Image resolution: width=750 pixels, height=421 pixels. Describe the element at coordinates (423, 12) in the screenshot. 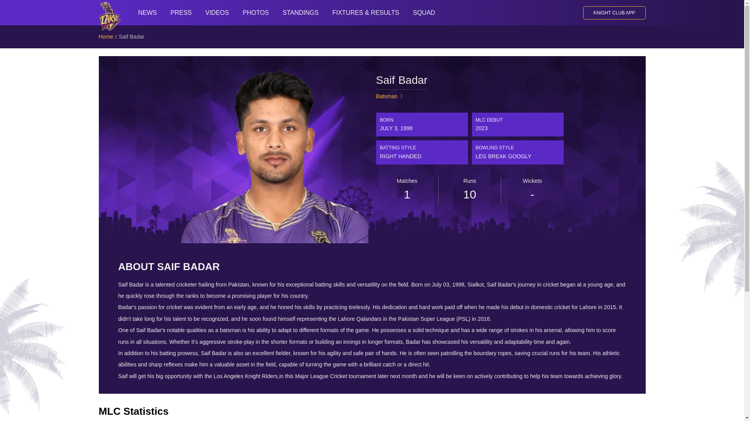

I see `SQUAD` at that location.